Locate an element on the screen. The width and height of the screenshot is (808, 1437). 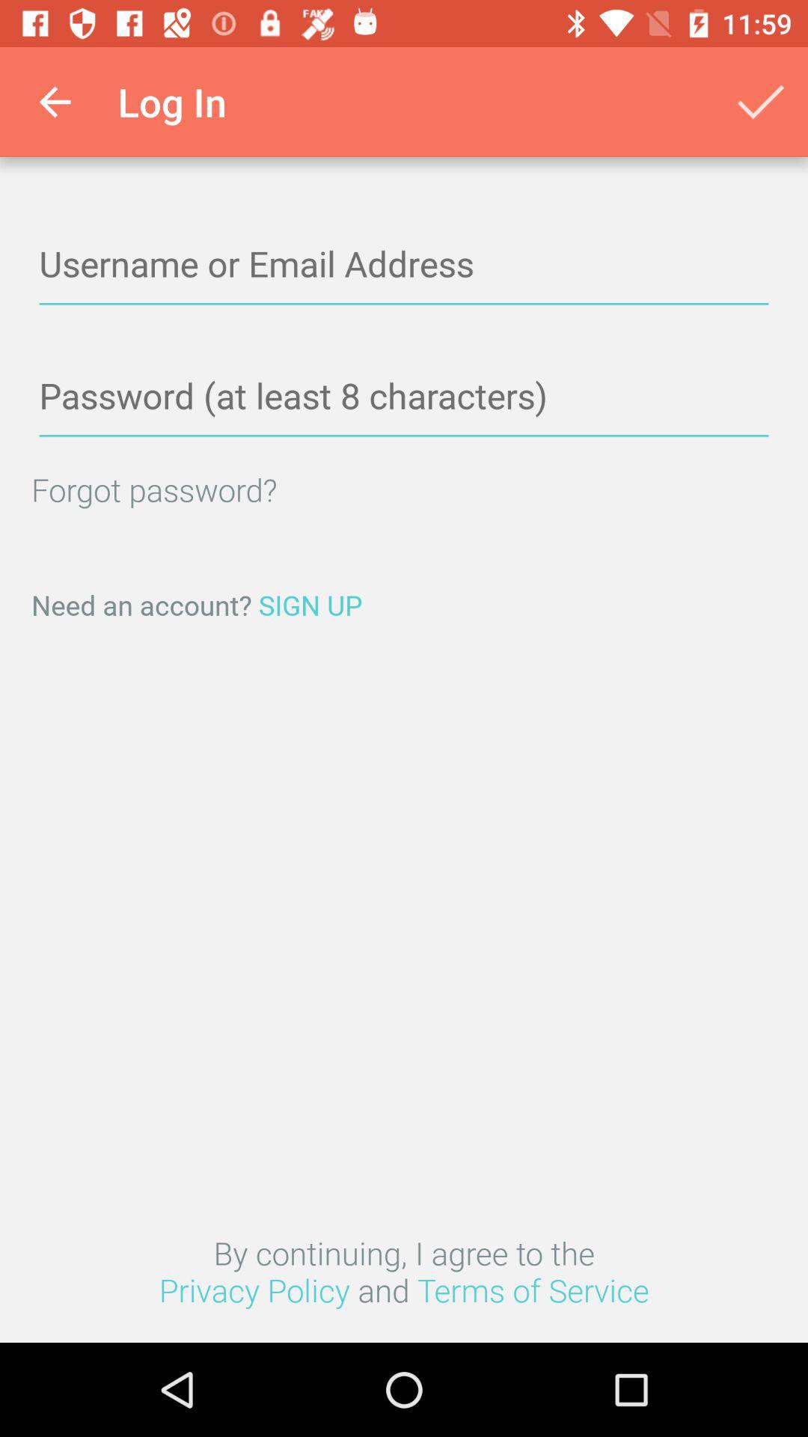
username dialogue box is located at coordinates (404, 265).